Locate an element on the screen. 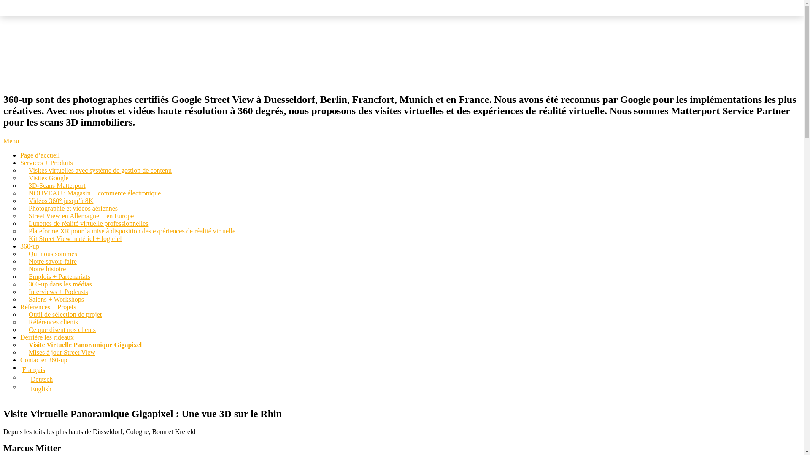 This screenshot has height=455, width=810. Menu is located at coordinates (11, 141).